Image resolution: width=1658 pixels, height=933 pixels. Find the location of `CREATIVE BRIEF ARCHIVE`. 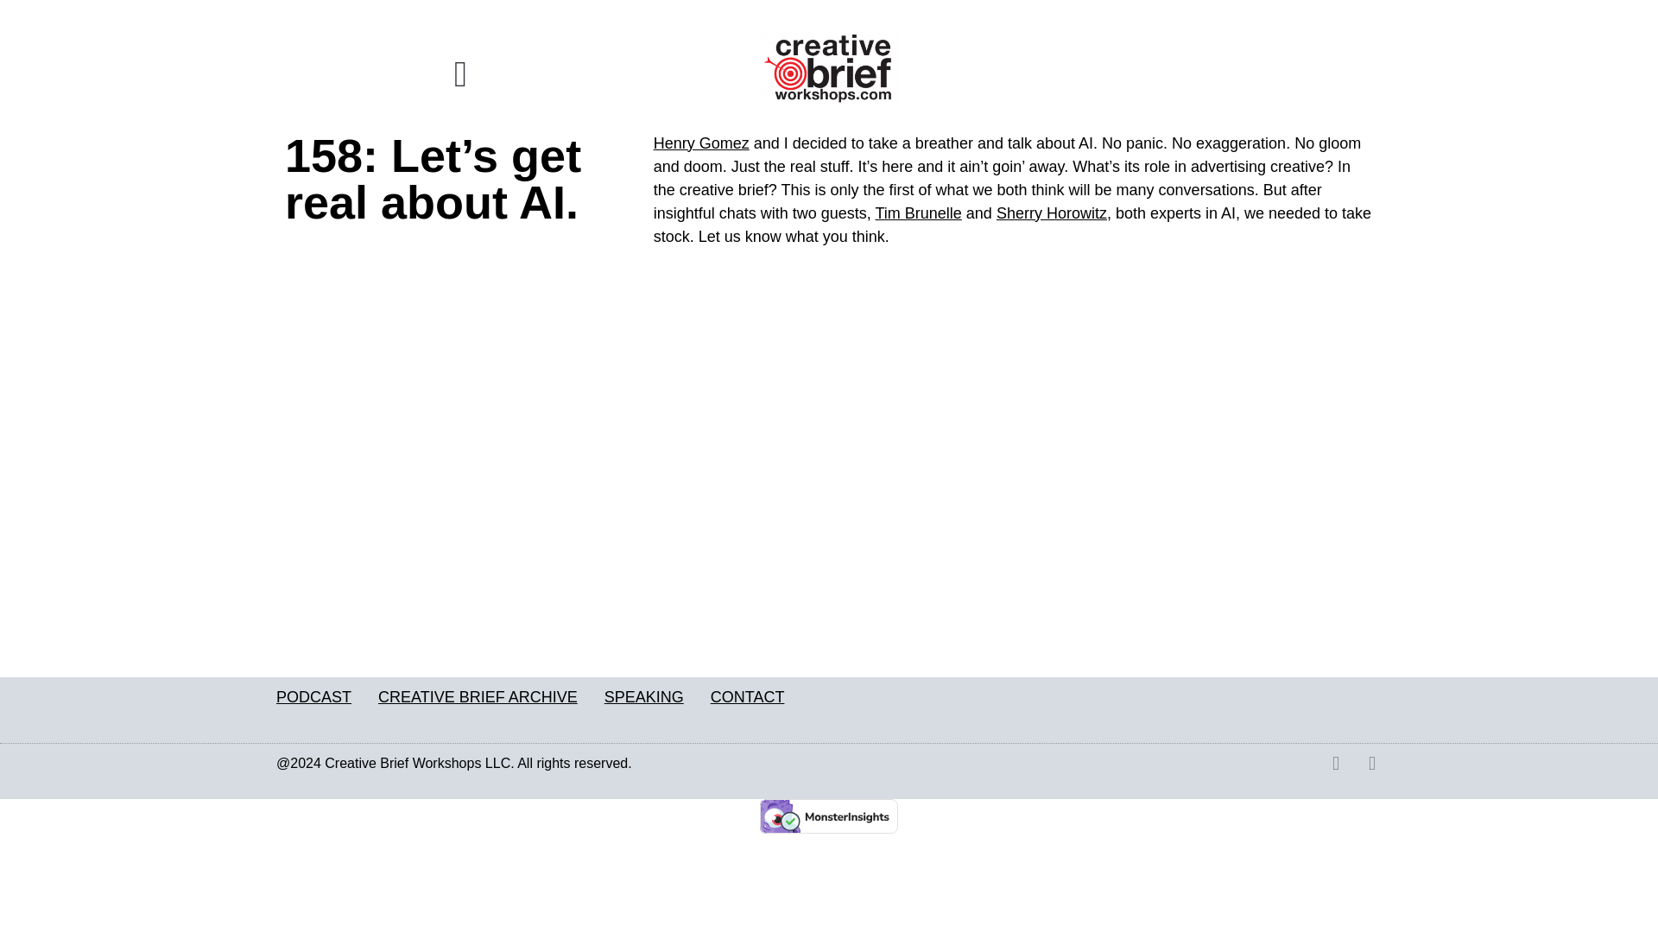

CREATIVE BRIEF ARCHIVE is located at coordinates (477, 697).